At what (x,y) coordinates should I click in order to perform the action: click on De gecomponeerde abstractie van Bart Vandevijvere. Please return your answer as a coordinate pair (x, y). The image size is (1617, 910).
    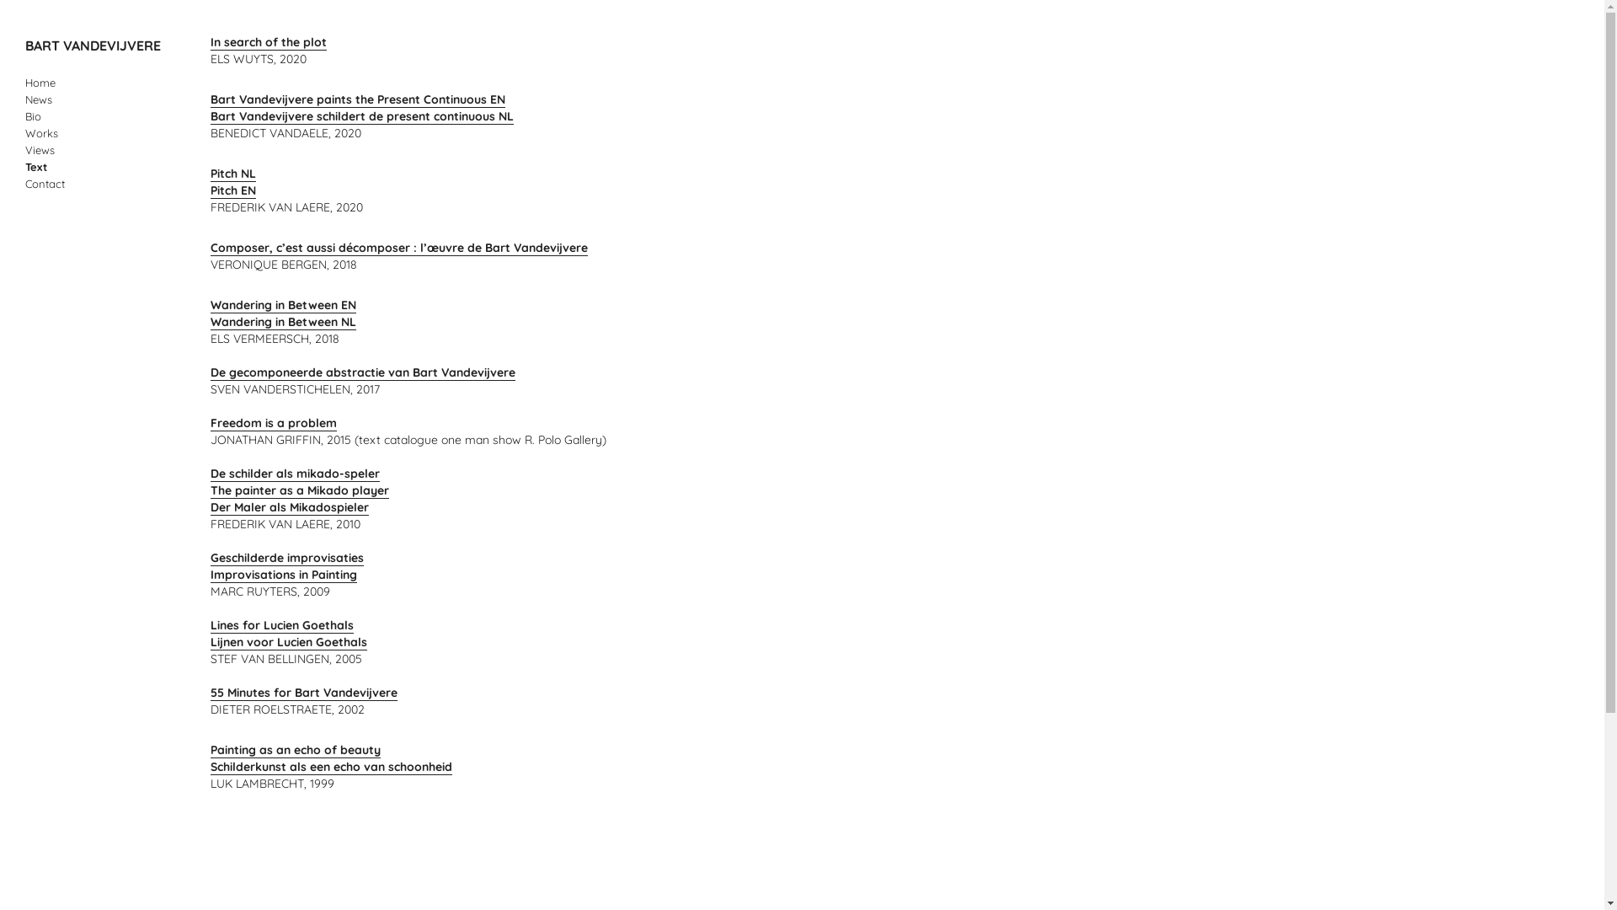
    Looking at the image, I should click on (363, 372).